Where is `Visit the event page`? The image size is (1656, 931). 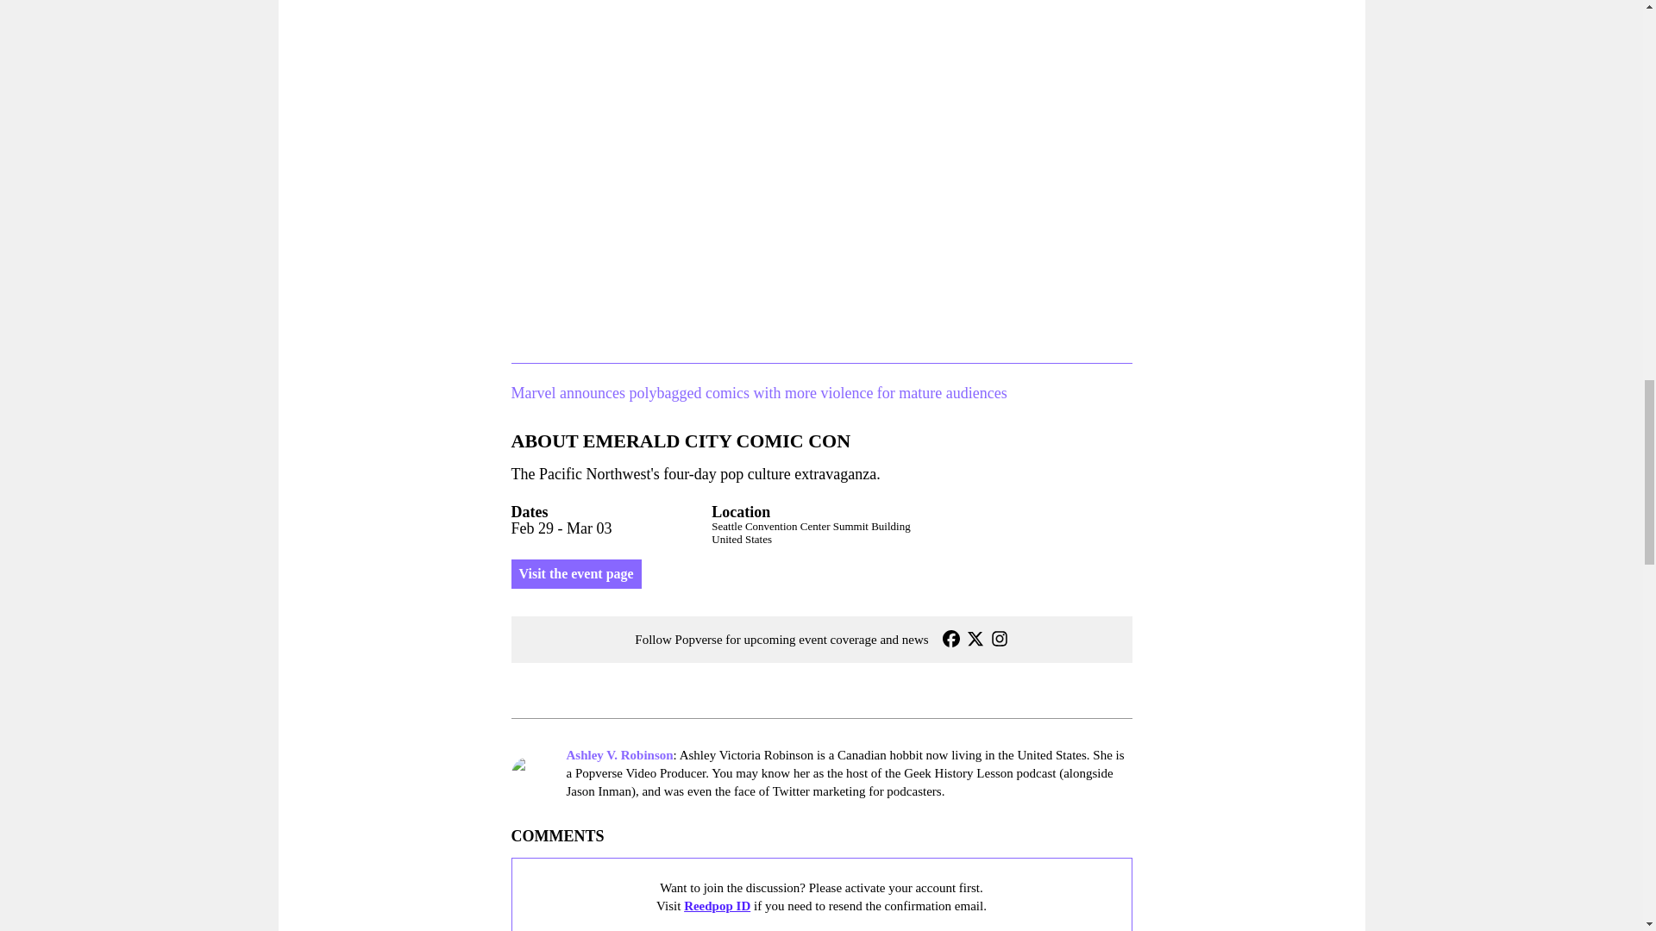
Visit the event page is located at coordinates (575, 574).